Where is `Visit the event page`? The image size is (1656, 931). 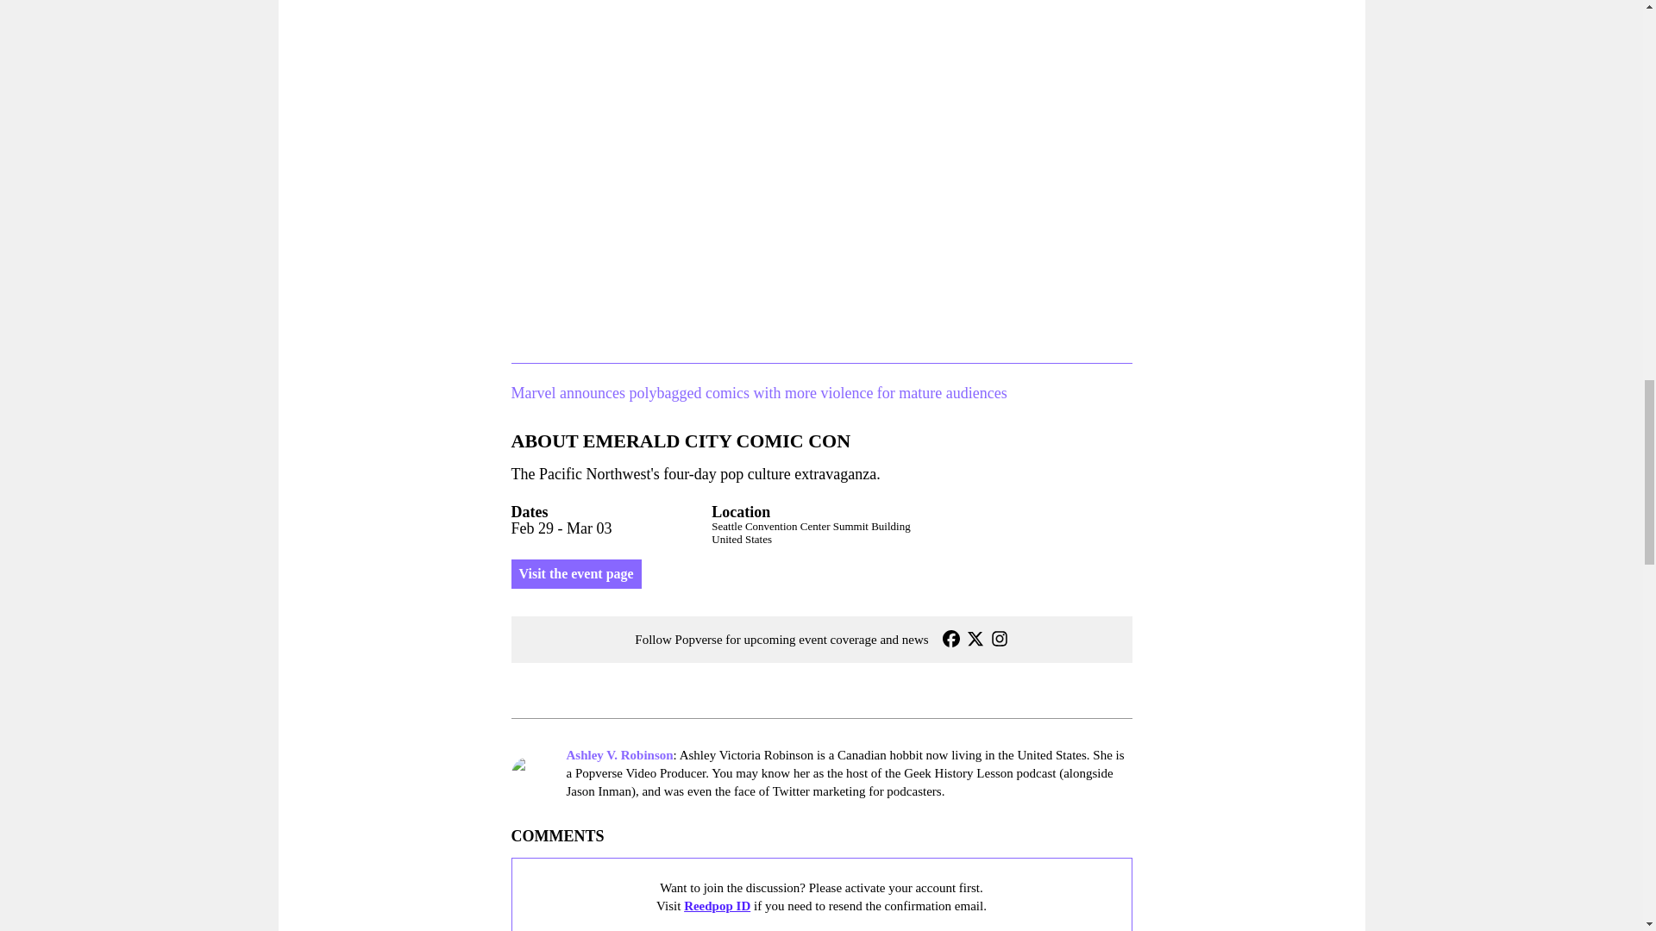
Visit the event page is located at coordinates (575, 574).